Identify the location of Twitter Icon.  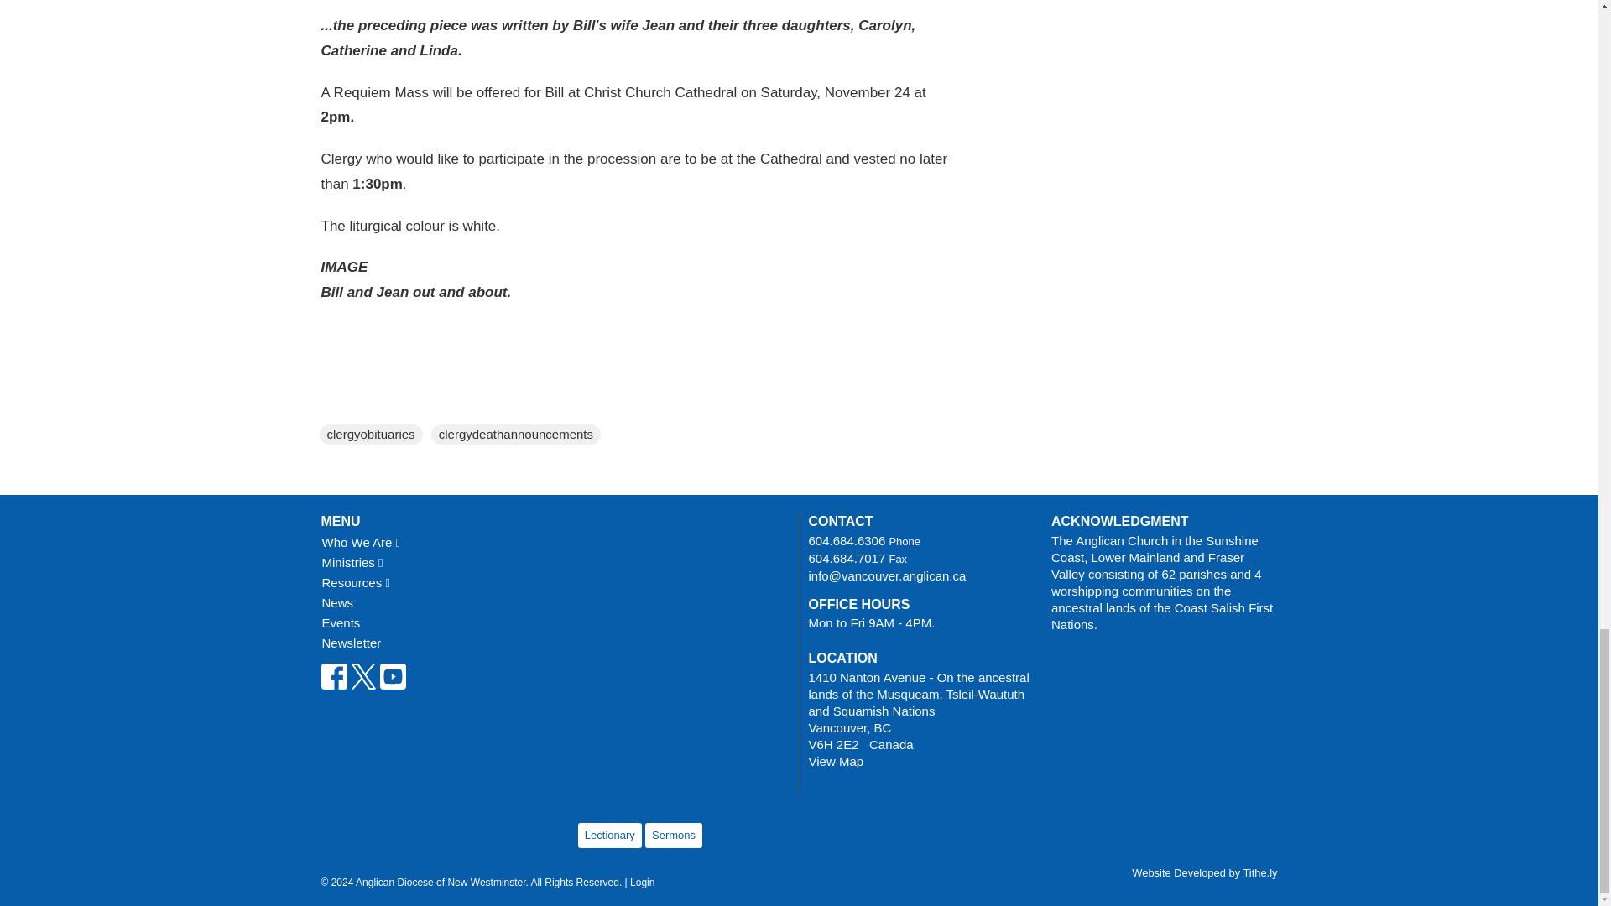
(364, 676).